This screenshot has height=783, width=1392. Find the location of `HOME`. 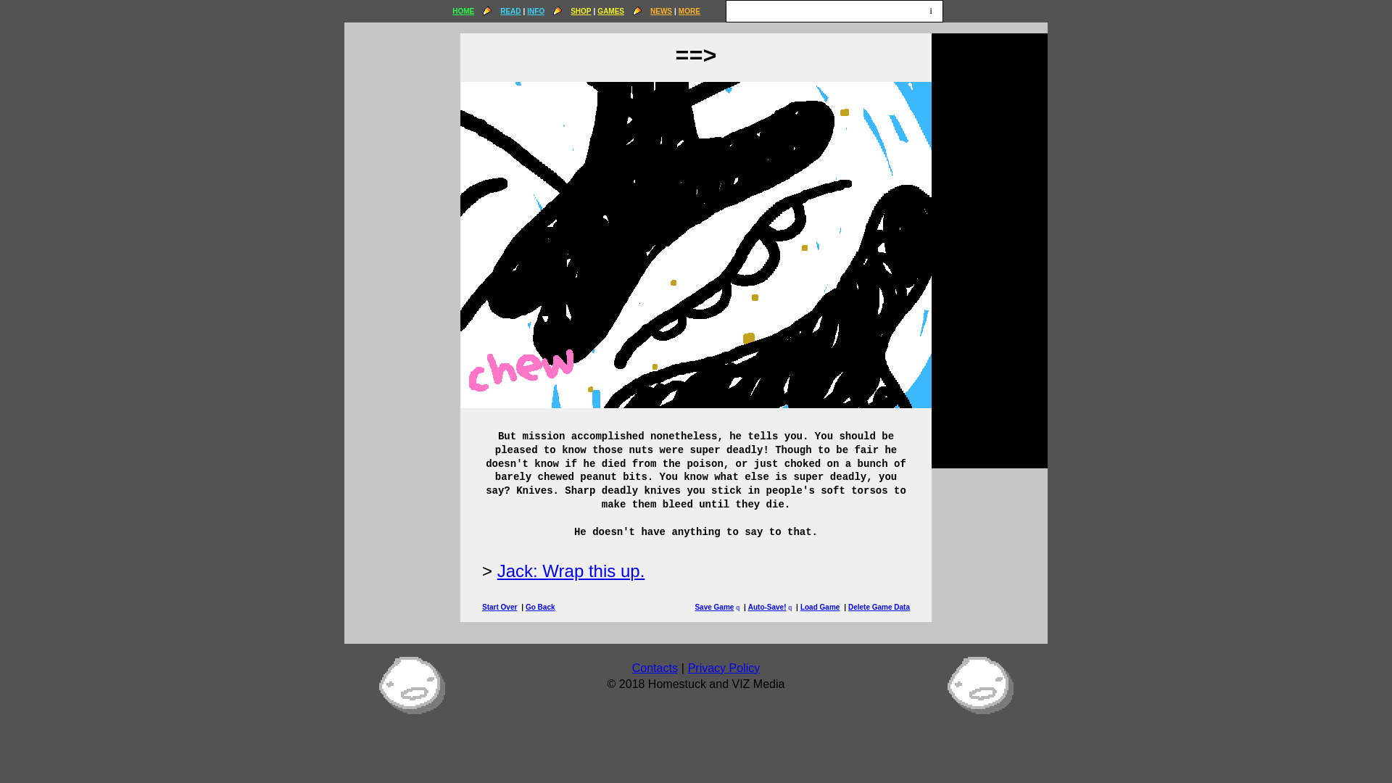

HOME is located at coordinates (463, 10).